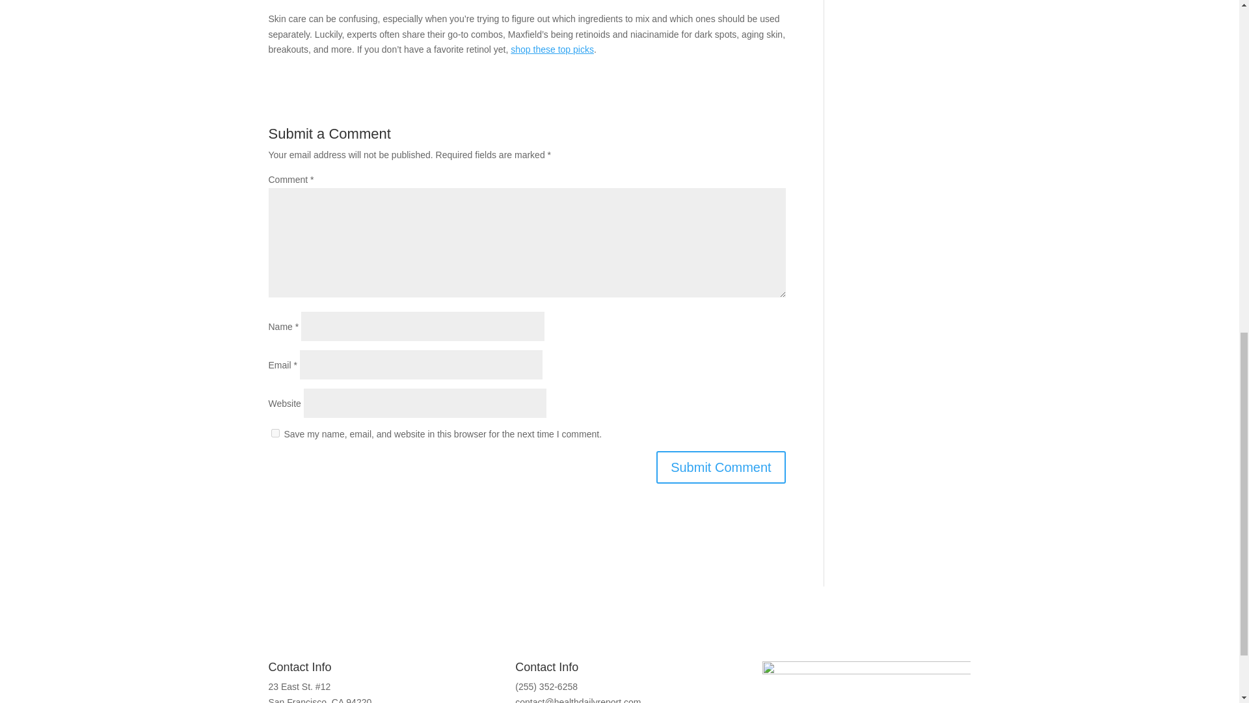 The width and height of the screenshot is (1249, 703). What do you see at coordinates (275, 432) in the screenshot?
I see `yes` at bounding box center [275, 432].